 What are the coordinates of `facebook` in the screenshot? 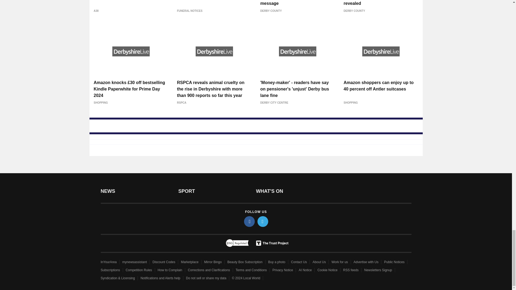 It's located at (249, 221).